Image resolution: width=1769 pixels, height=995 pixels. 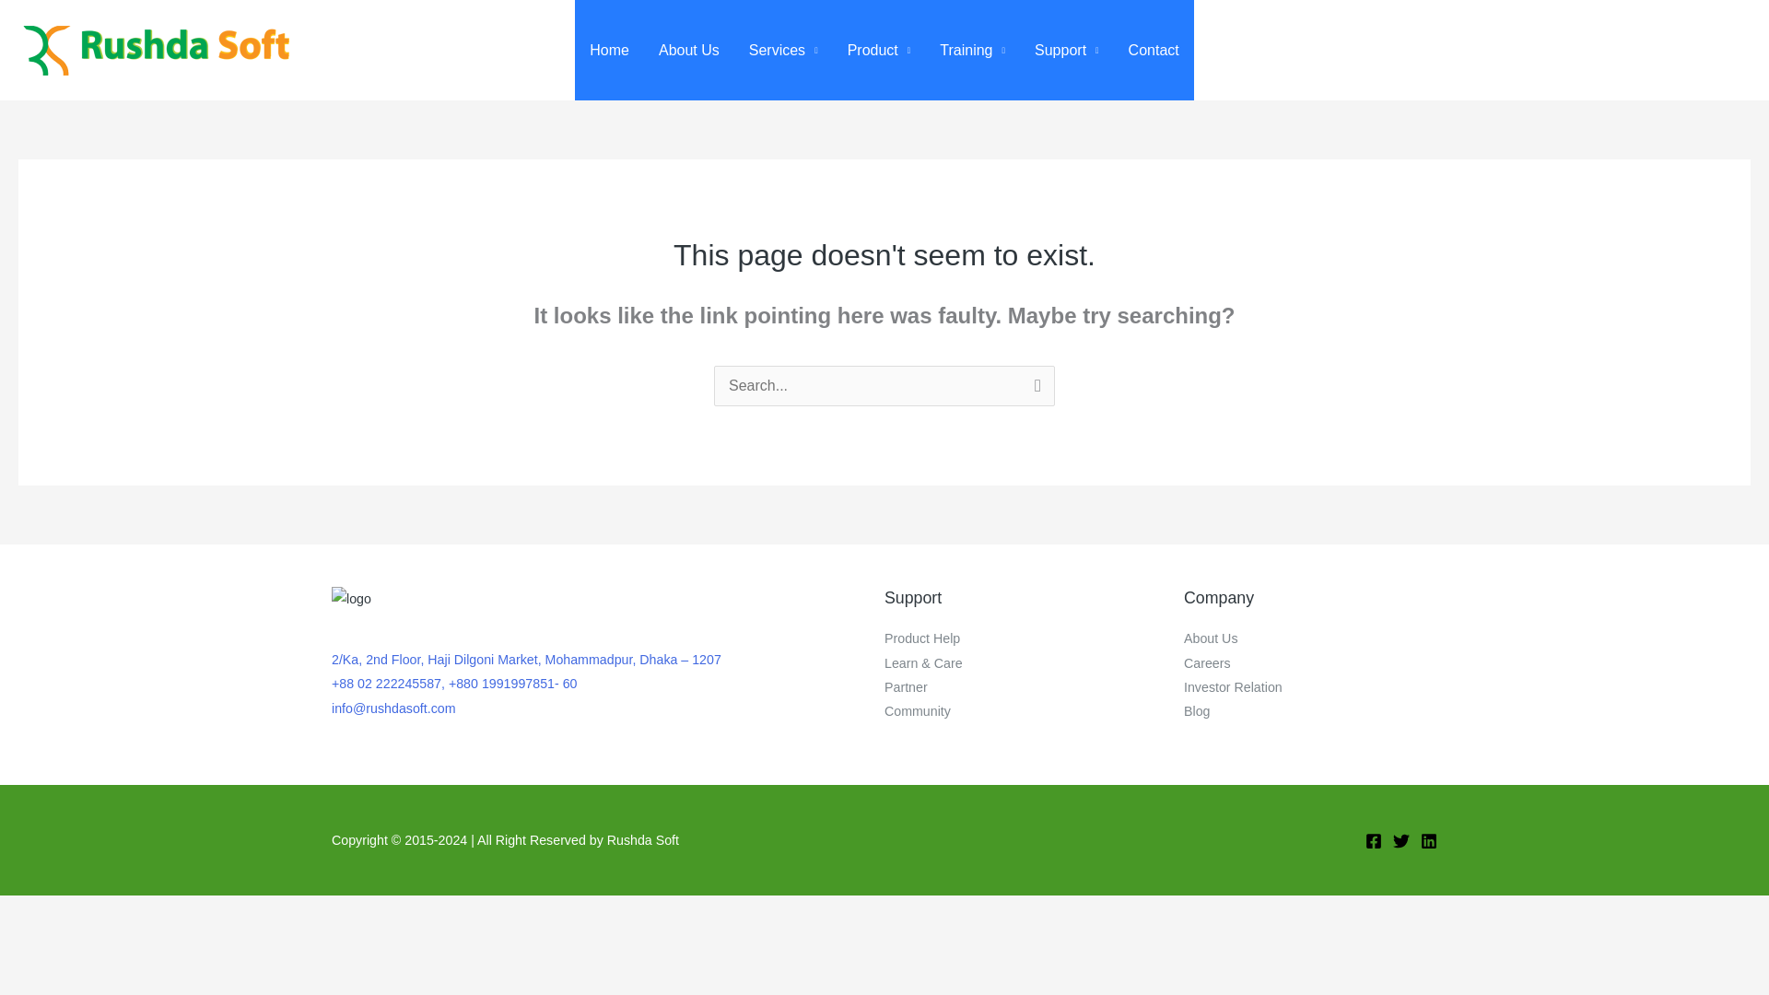 I want to click on Product, so click(x=879, y=50).